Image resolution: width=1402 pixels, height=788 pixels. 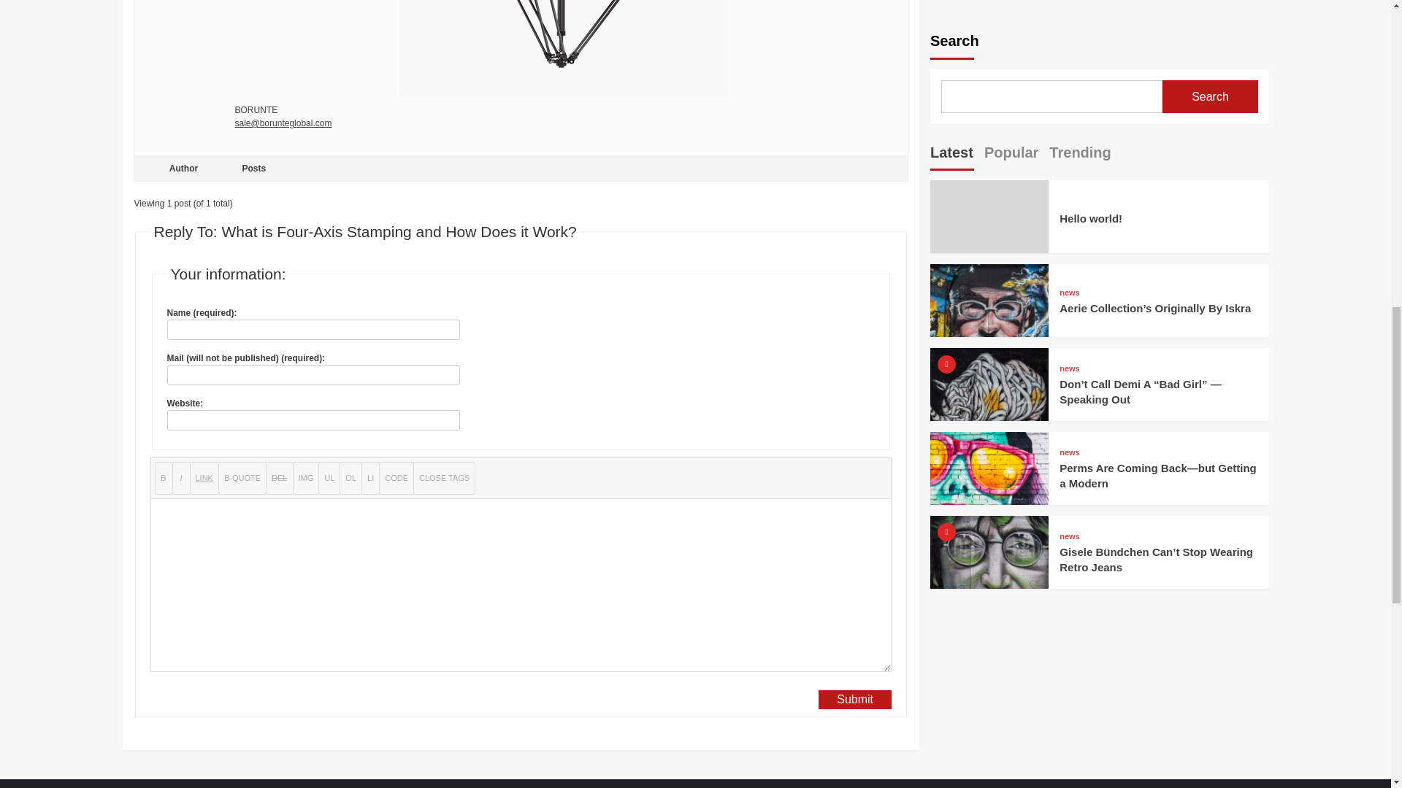 I want to click on ul, so click(x=329, y=478).